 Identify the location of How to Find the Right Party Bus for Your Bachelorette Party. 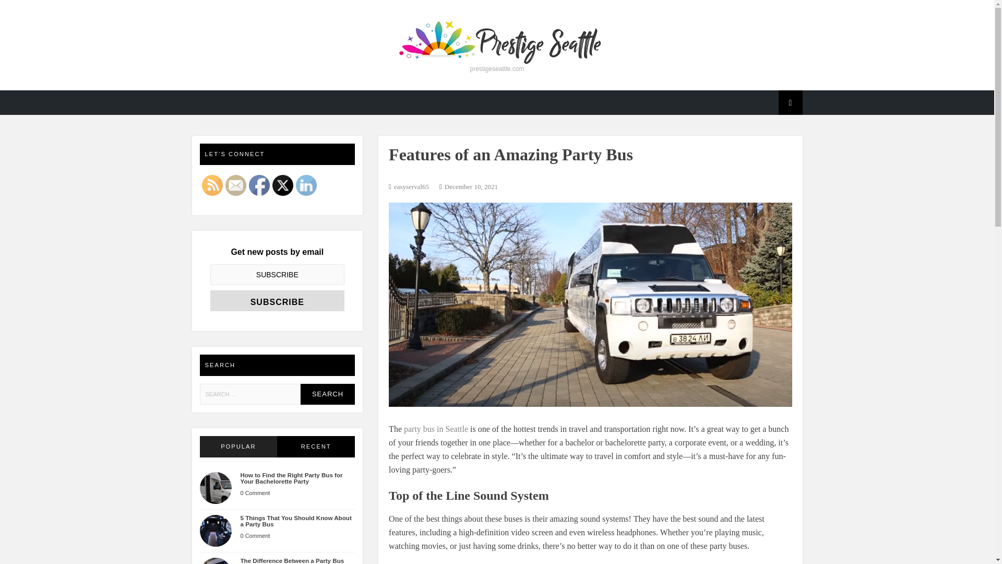
(291, 477).